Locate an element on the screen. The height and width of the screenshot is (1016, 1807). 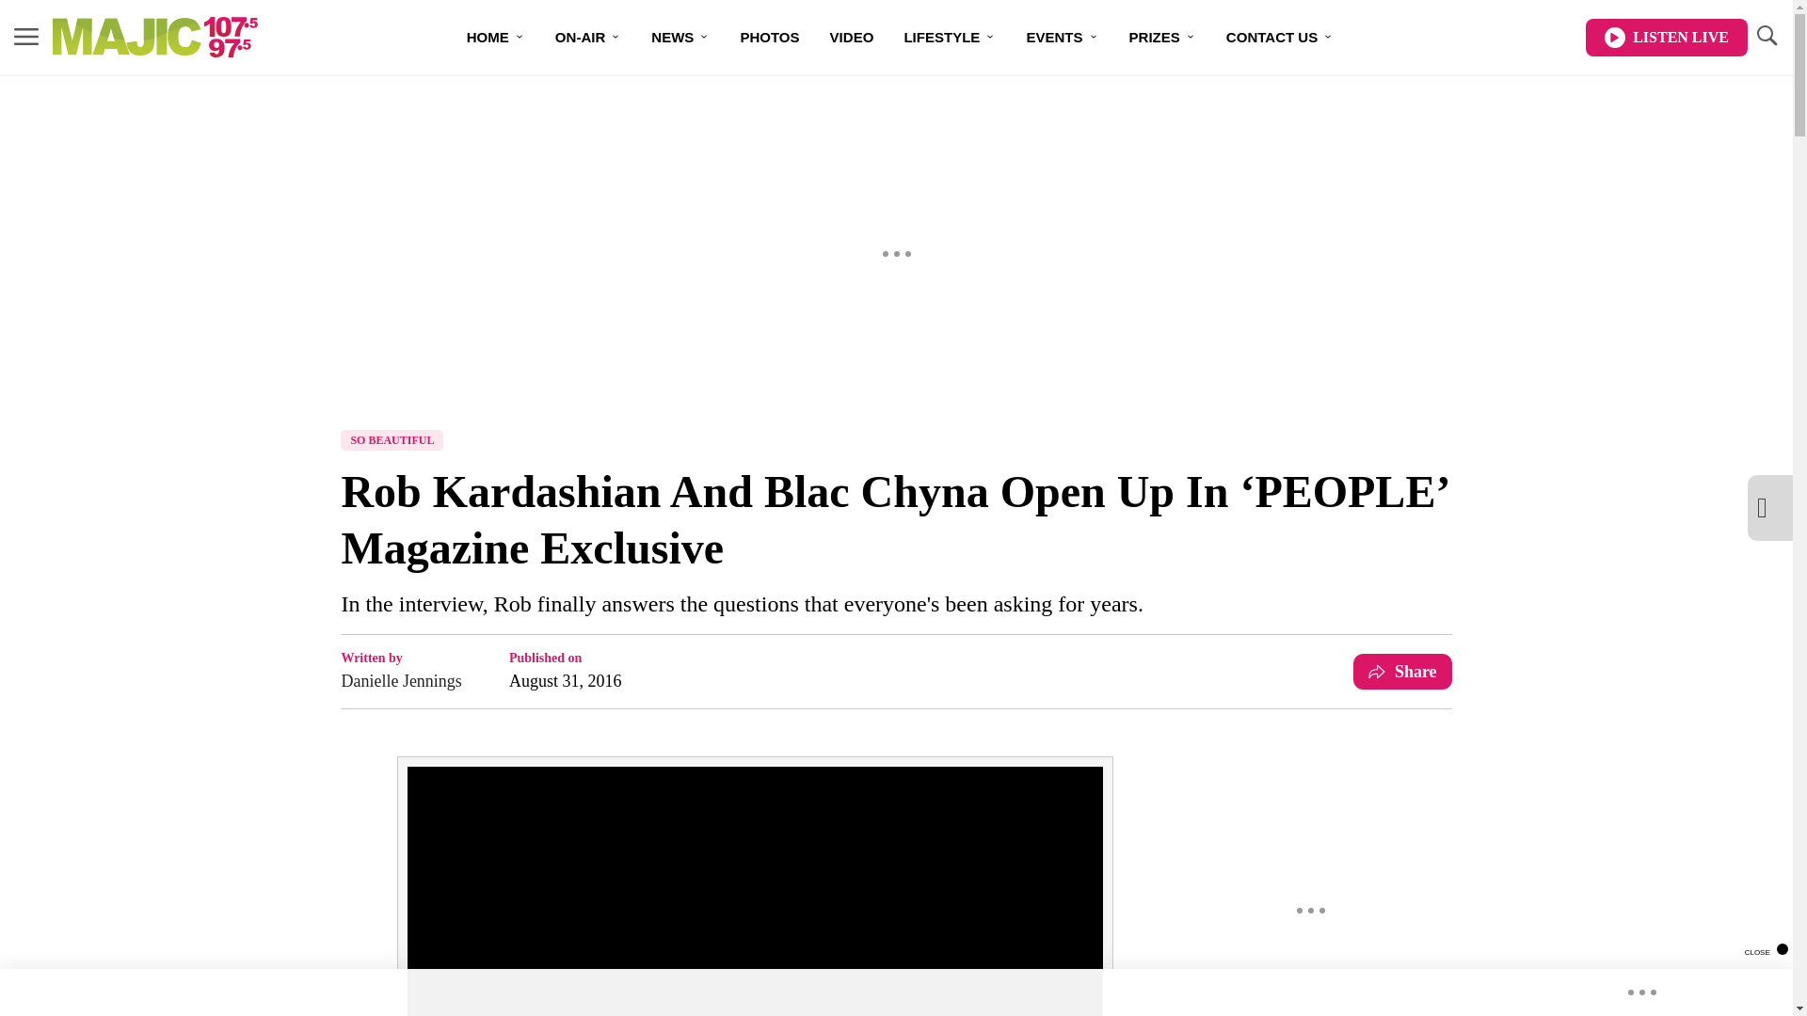
VIDEO is located at coordinates (851, 38).